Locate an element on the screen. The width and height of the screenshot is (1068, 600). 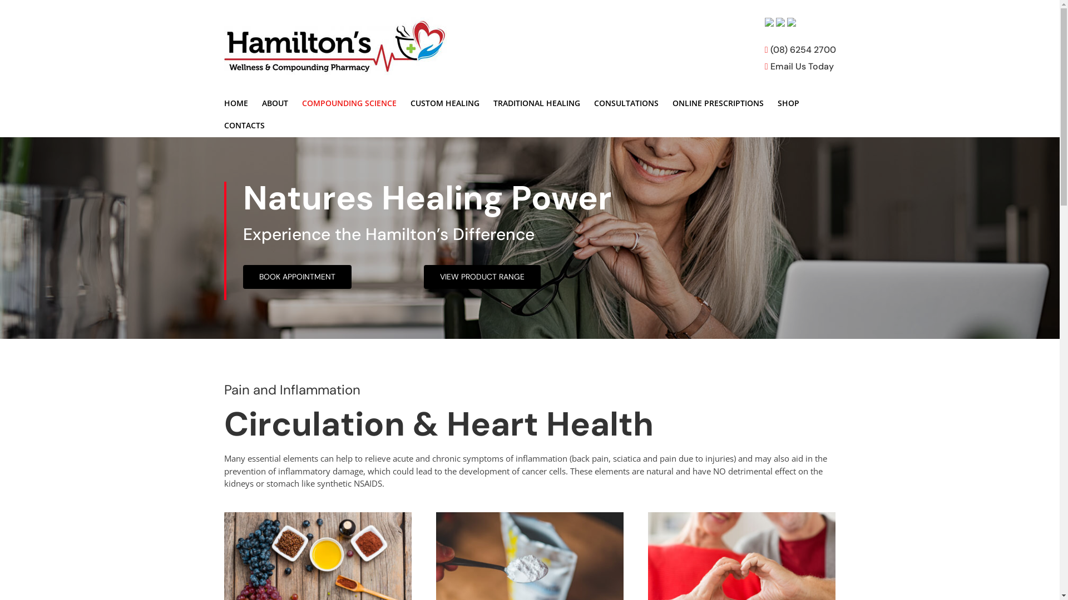
CONTACTS is located at coordinates (244, 126).